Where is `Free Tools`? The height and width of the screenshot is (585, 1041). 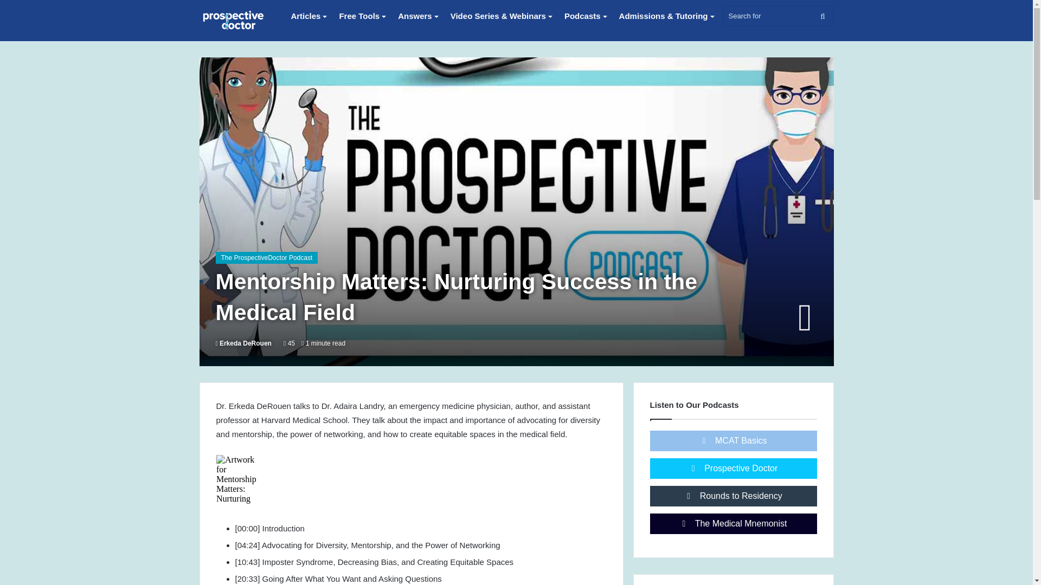
Free Tools is located at coordinates (359, 16).